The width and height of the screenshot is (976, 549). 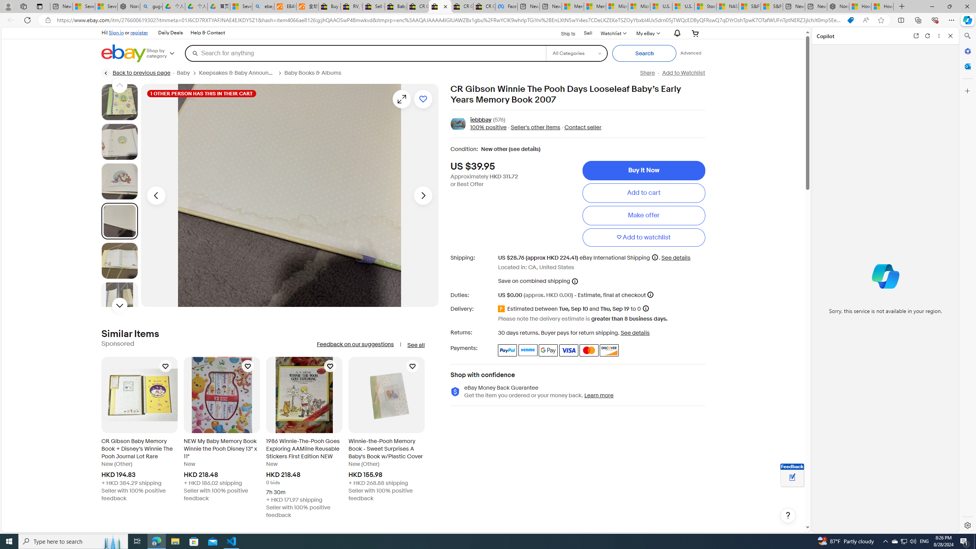 What do you see at coordinates (563, 33) in the screenshot?
I see `Ship to` at bounding box center [563, 33].